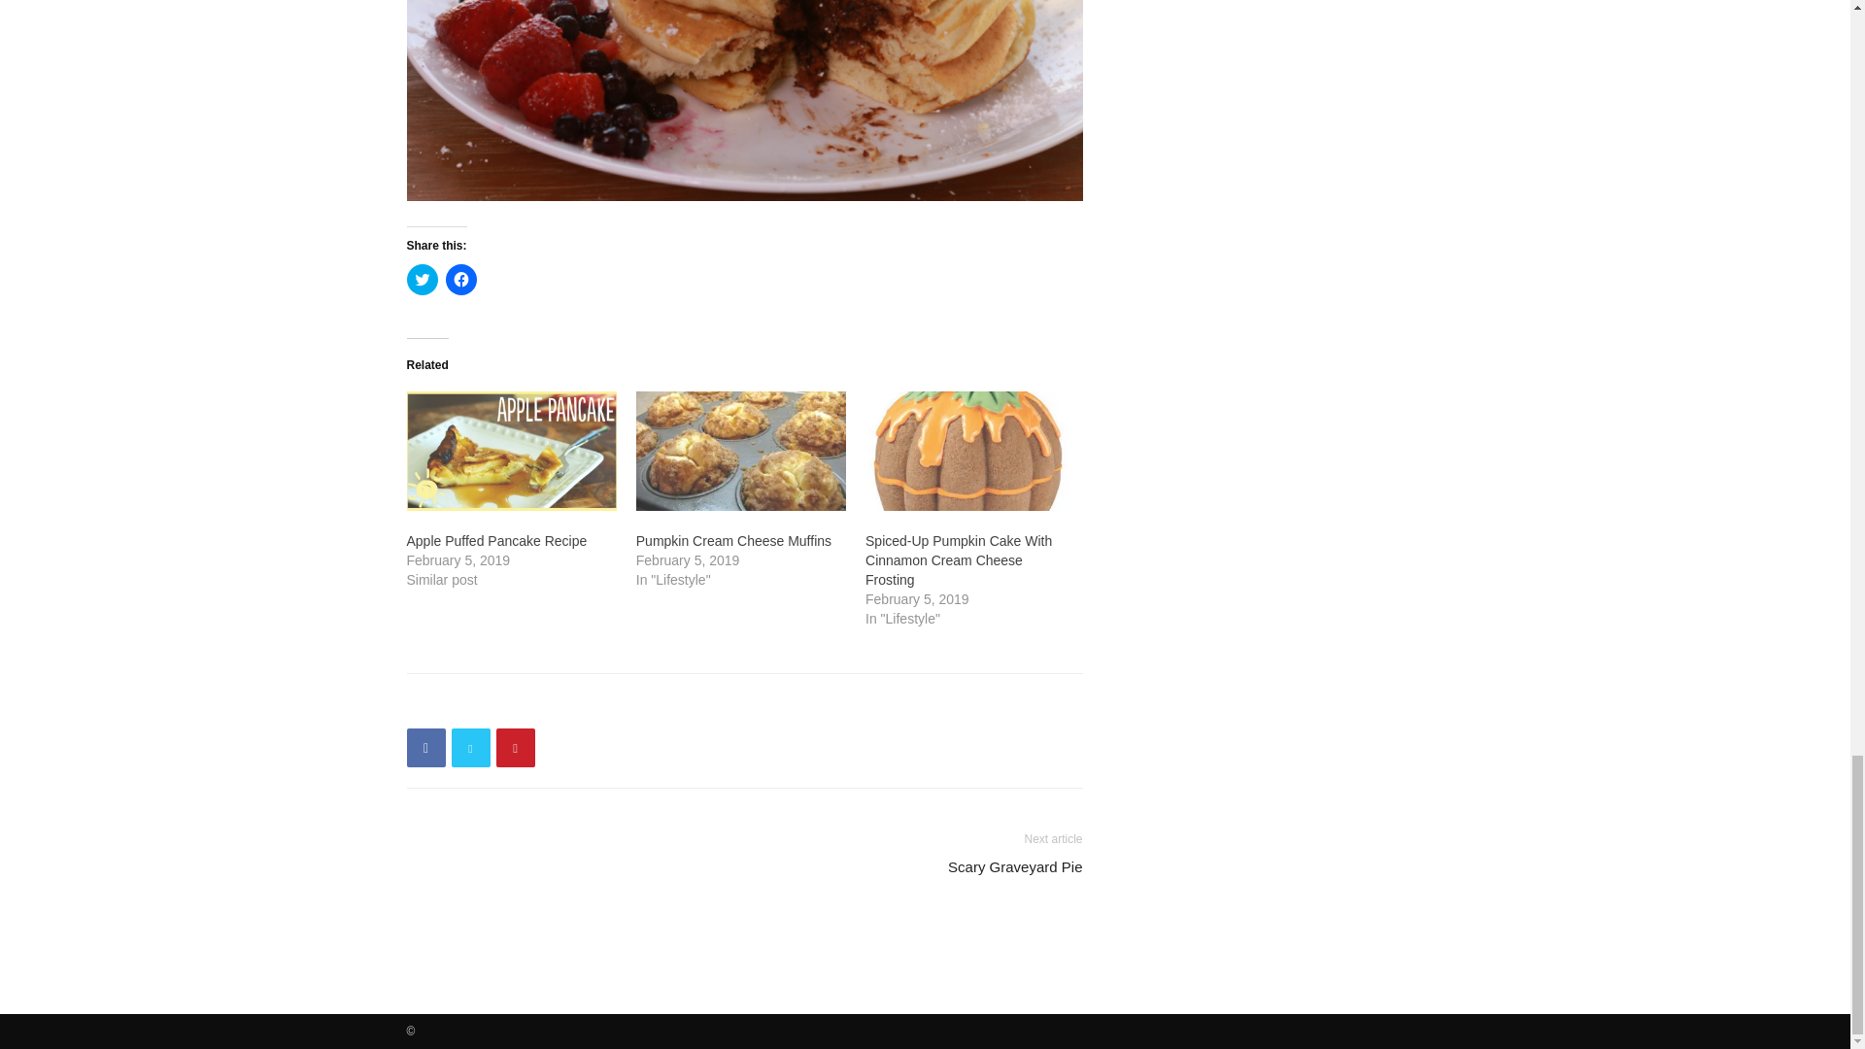  I want to click on Spiced-Up Pumpkin Cake With Cinnamon Cream Cheese Frosting, so click(969, 451).